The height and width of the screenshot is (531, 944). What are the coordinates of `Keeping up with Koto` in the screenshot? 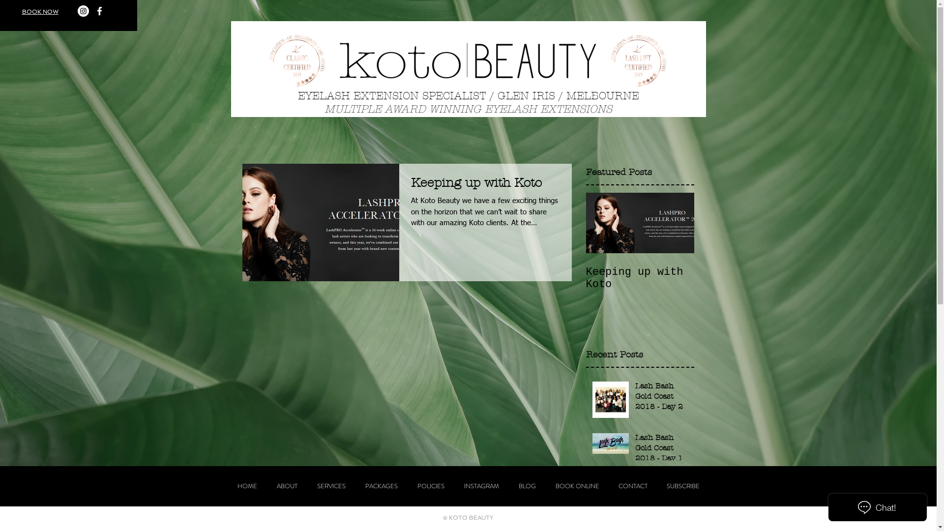 It's located at (662, 517).